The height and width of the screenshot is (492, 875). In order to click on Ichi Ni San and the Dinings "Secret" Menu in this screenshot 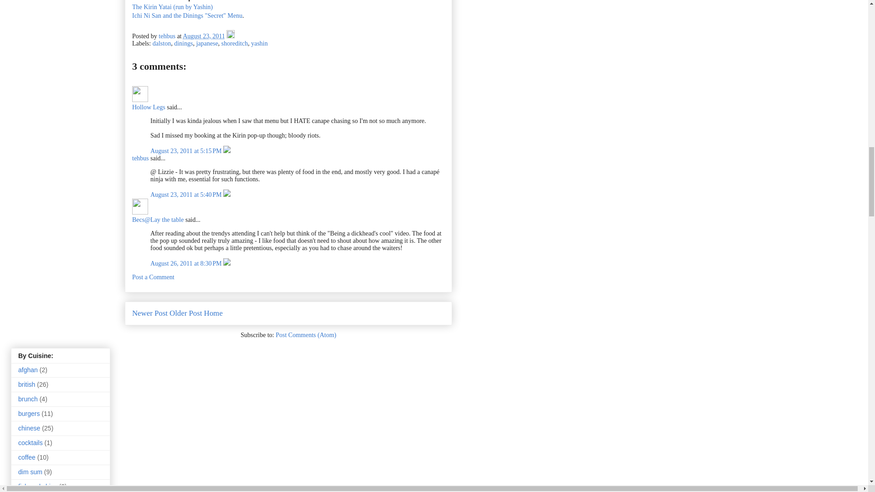, I will do `click(187, 15)`.